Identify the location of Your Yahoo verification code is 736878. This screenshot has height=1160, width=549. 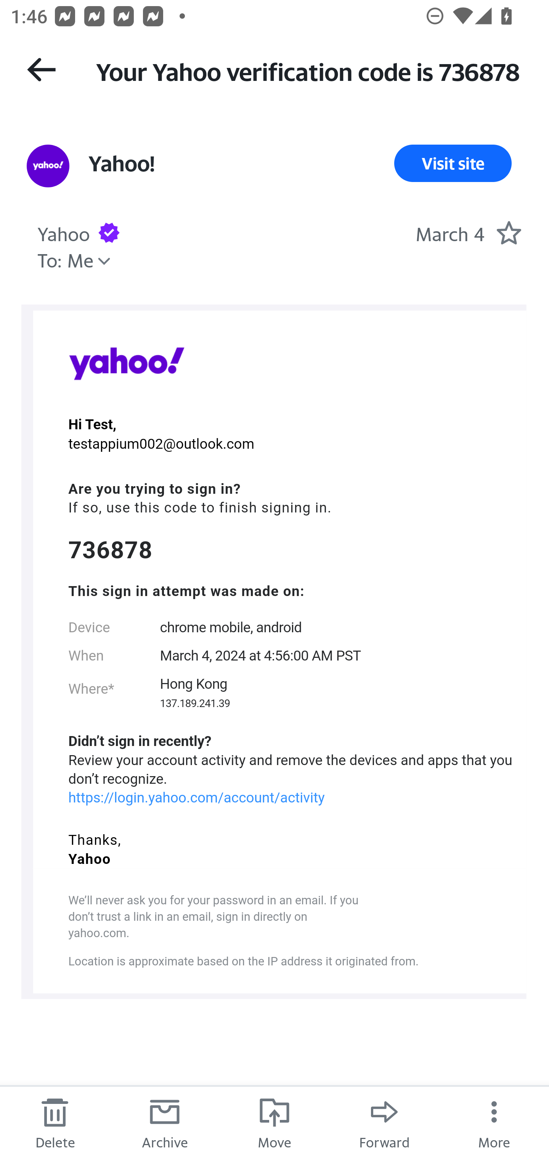
(309, 70).